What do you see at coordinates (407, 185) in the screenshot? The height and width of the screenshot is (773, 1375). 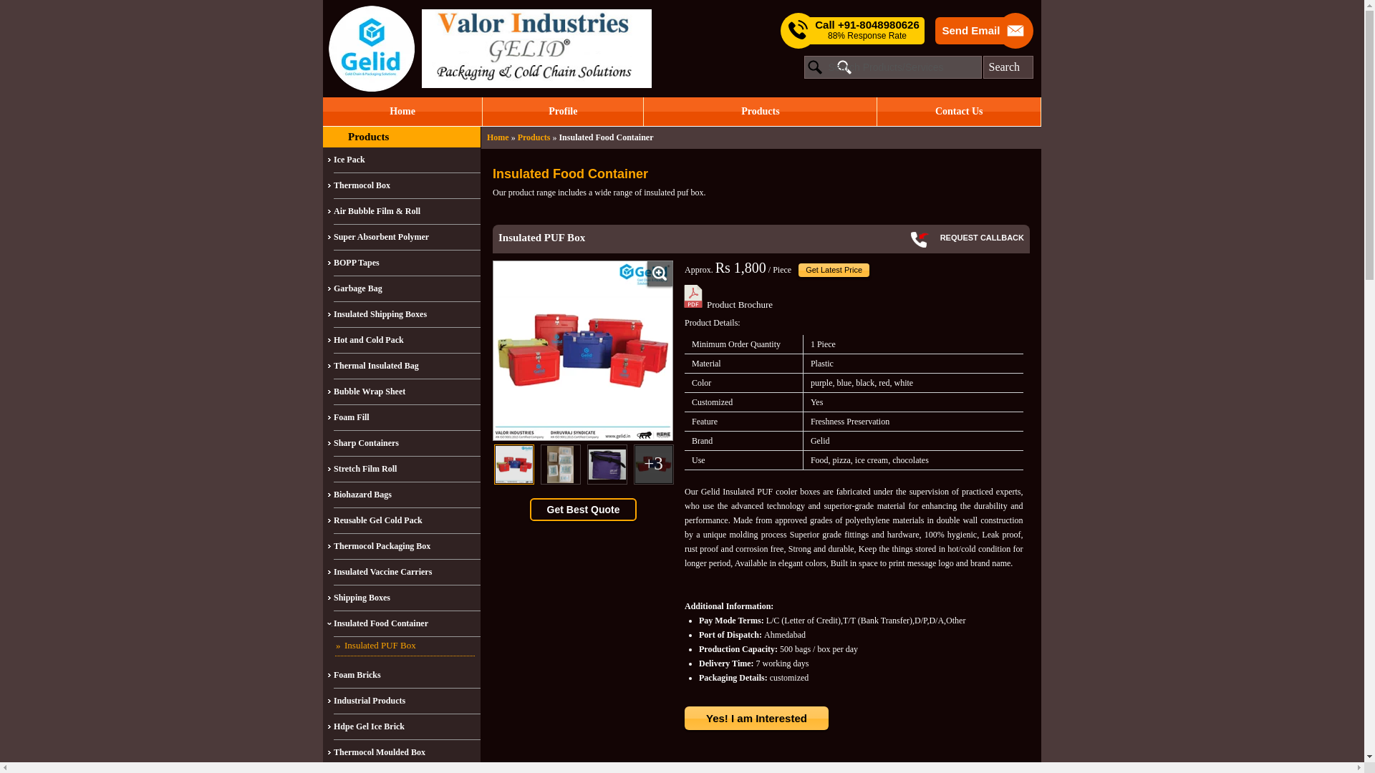 I see `Thermocol Box` at bounding box center [407, 185].